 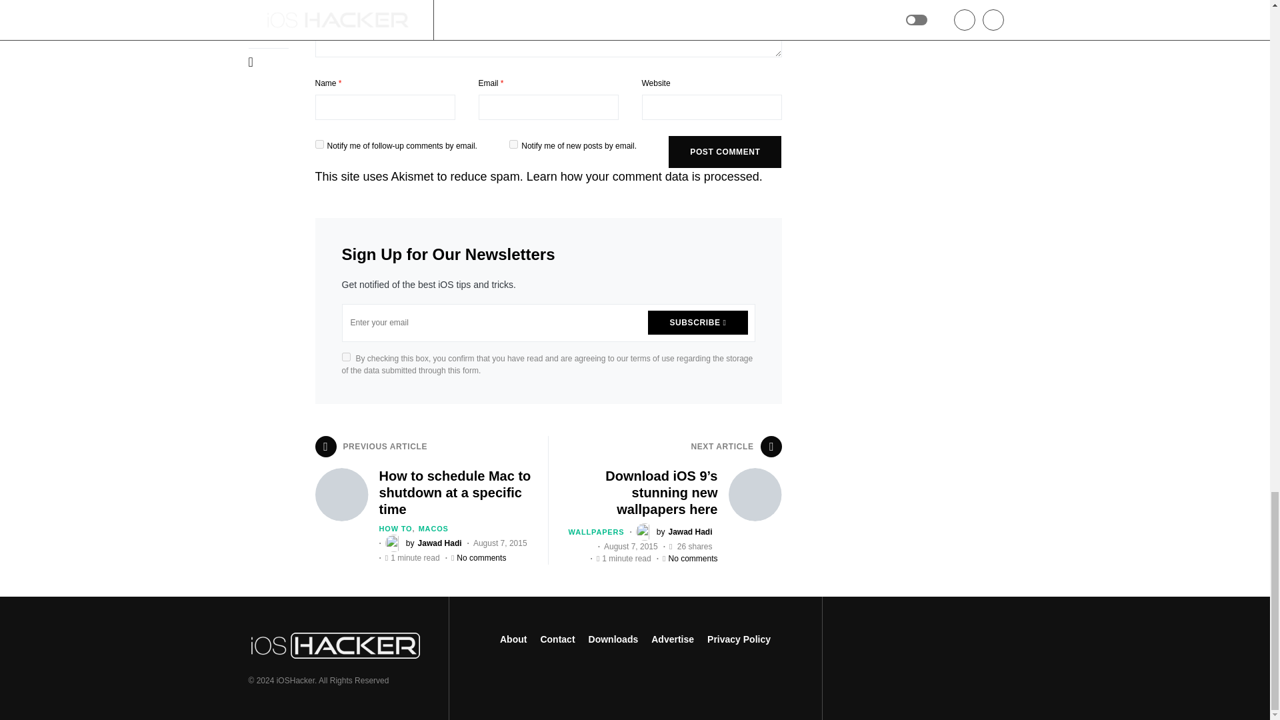 What do you see at coordinates (423, 543) in the screenshot?
I see `View all posts by Jawad Hadi` at bounding box center [423, 543].